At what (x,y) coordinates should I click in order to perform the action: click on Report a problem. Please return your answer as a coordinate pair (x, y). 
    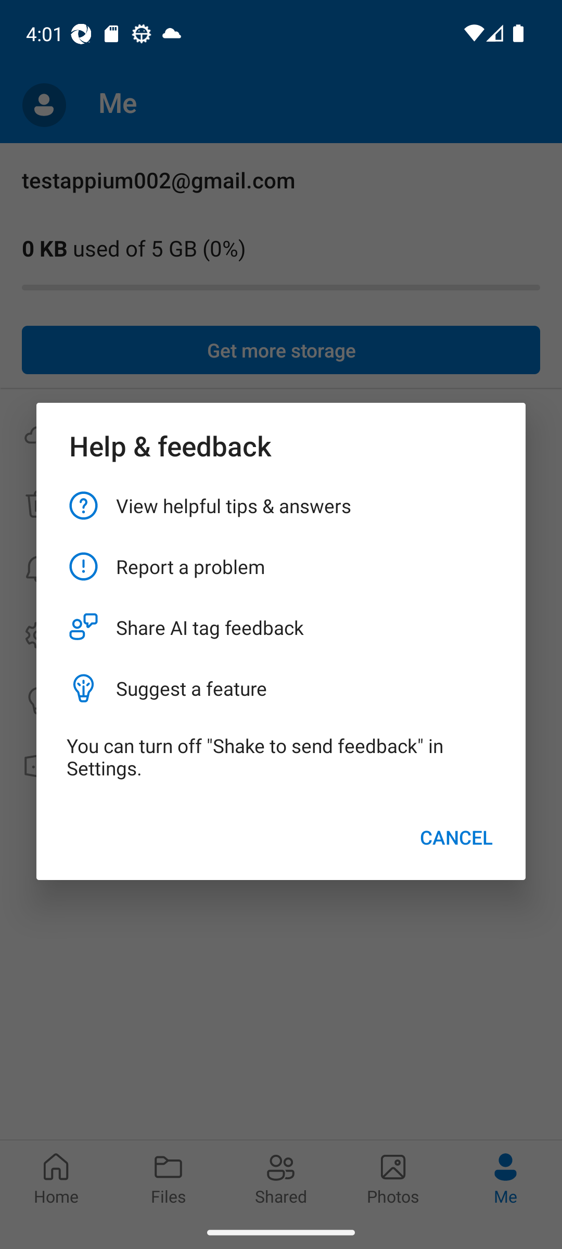
    Looking at the image, I should click on (281, 566).